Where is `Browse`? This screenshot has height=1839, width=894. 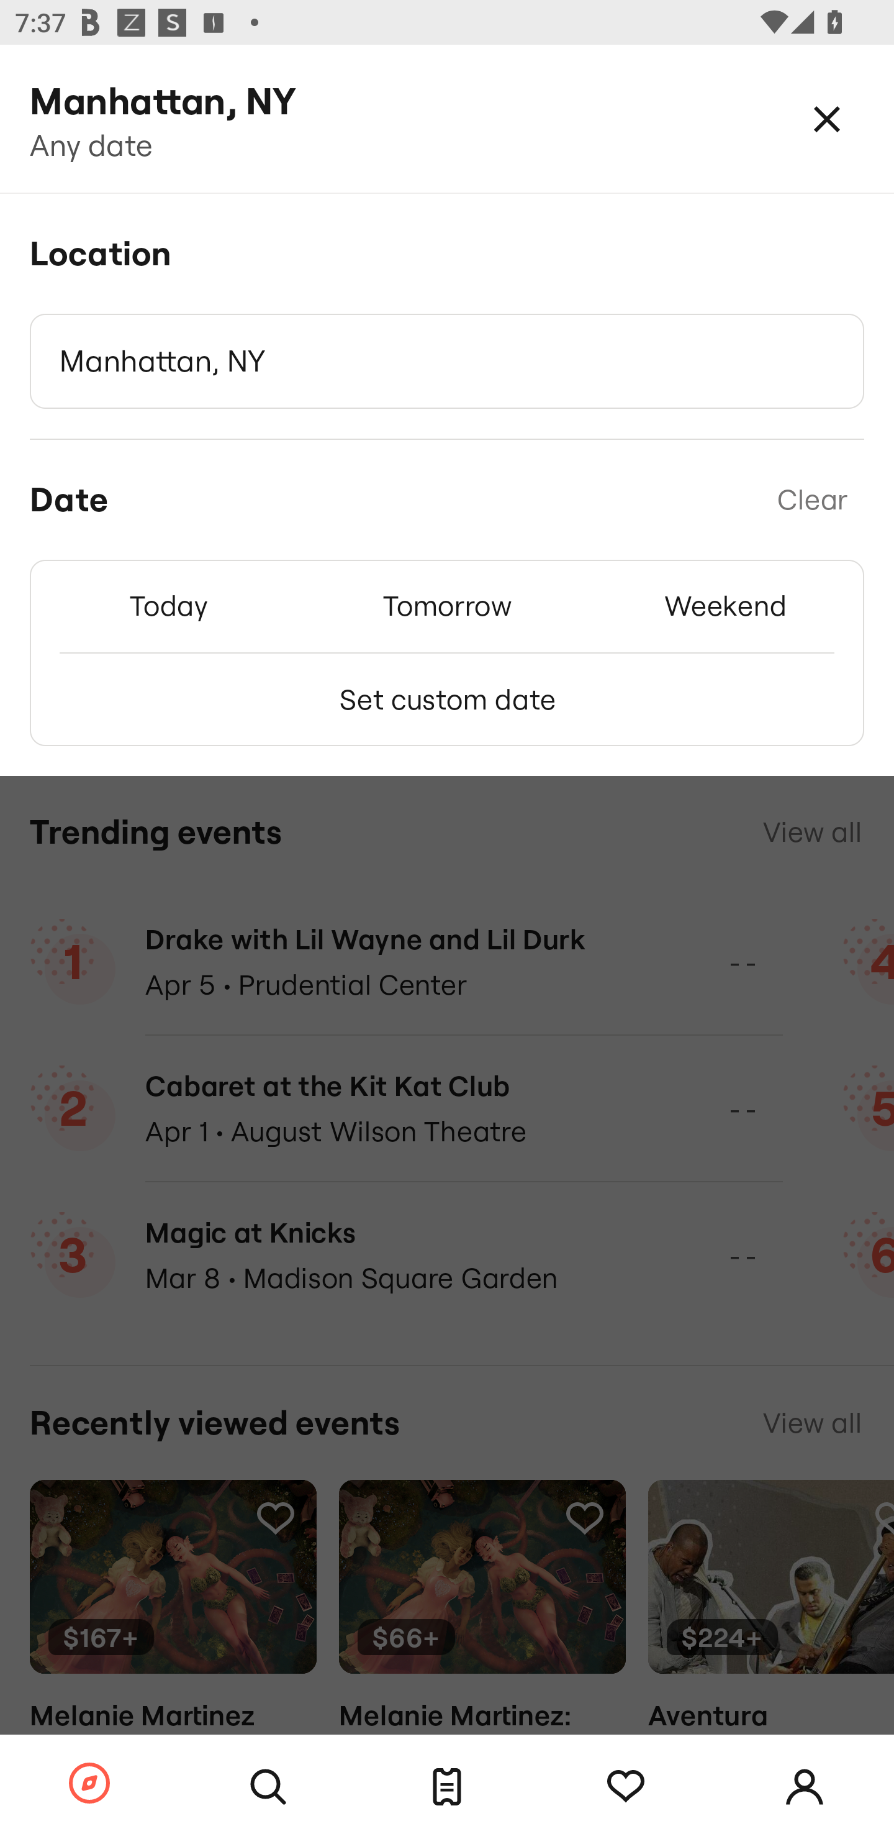 Browse is located at coordinates (89, 1784).